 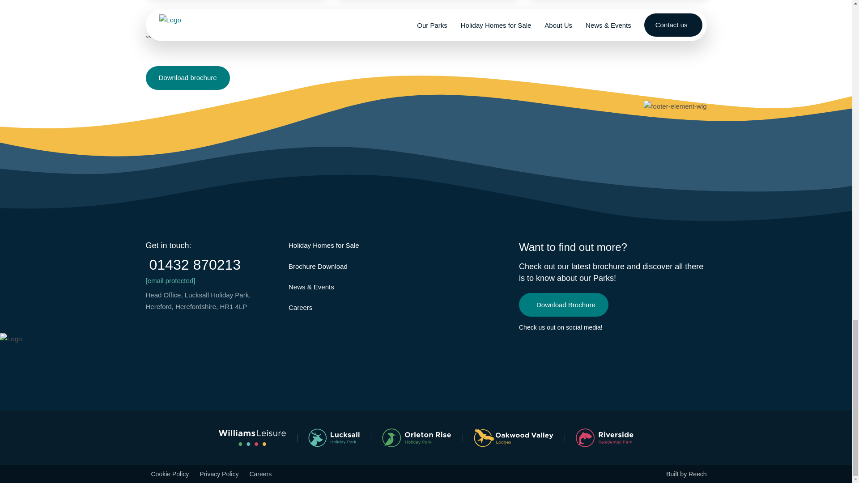 I want to click on 01432 870213, so click(x=212, y=265).